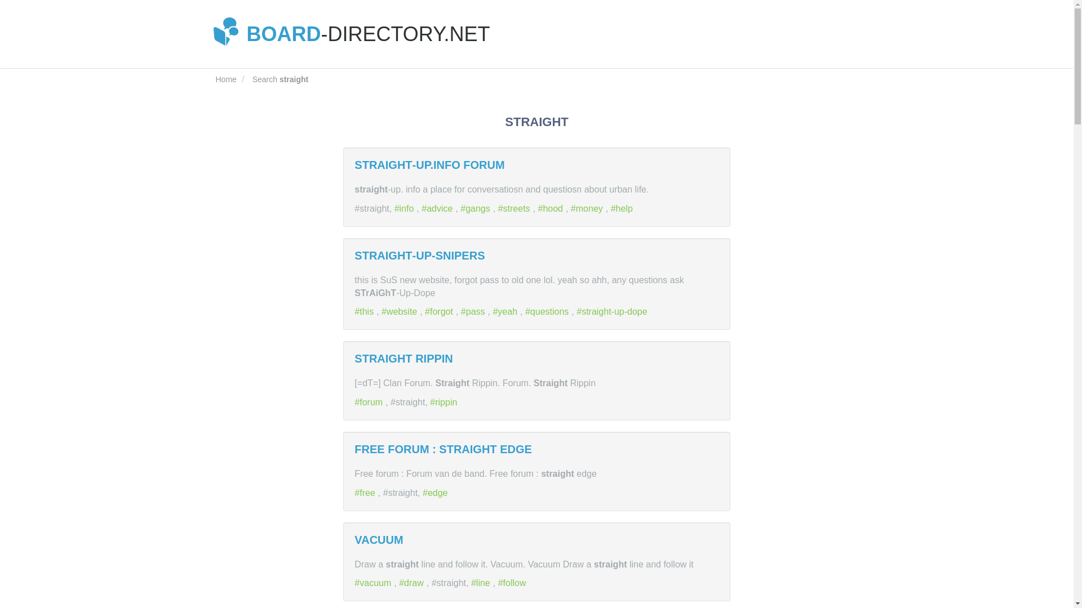 The height and width of the screenshot is (608, 1082). Describe the element at coordinates (353, 34) in the screenshot. I see `BOARD-DIRECTORY.NET` at that location.